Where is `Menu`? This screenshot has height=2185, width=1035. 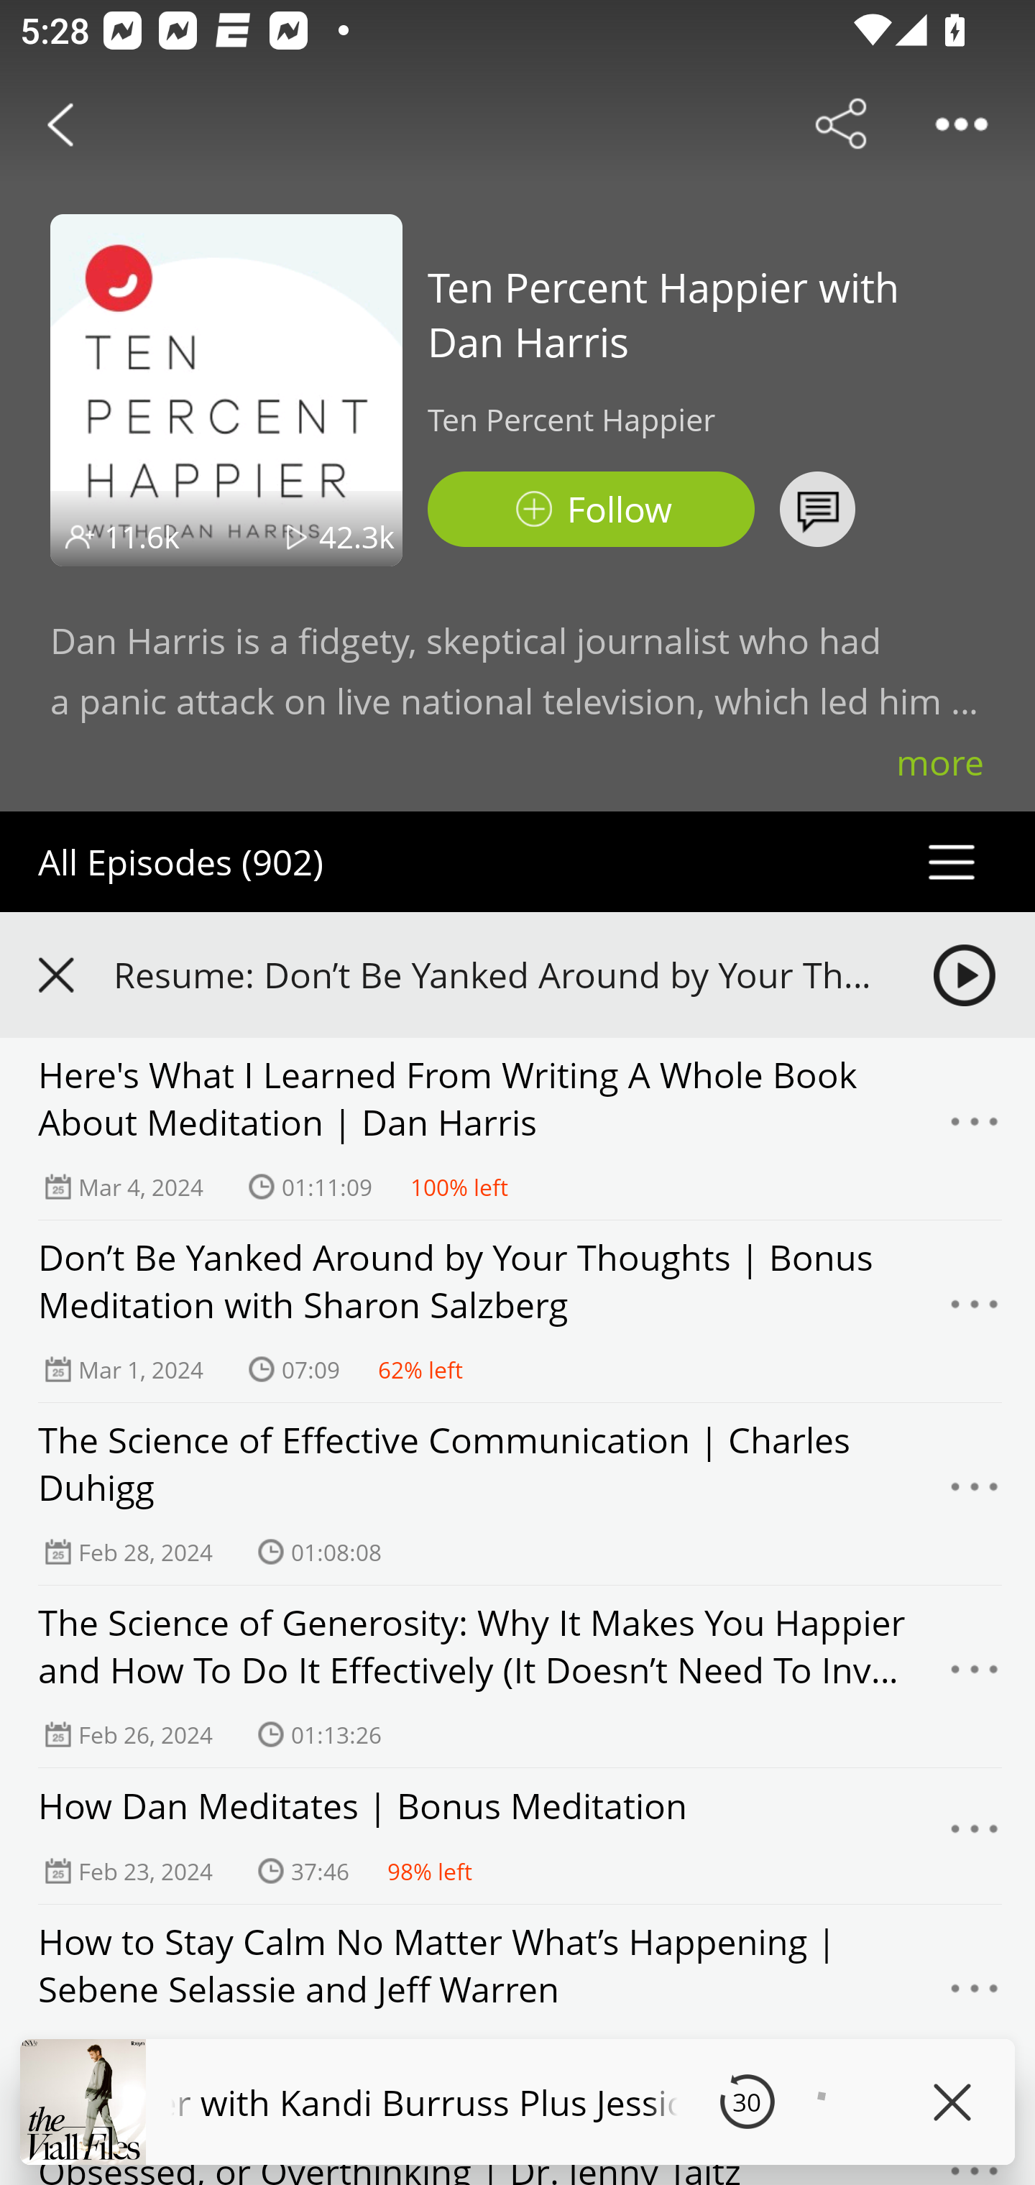
Menu is located at coordinates (975, 1676).